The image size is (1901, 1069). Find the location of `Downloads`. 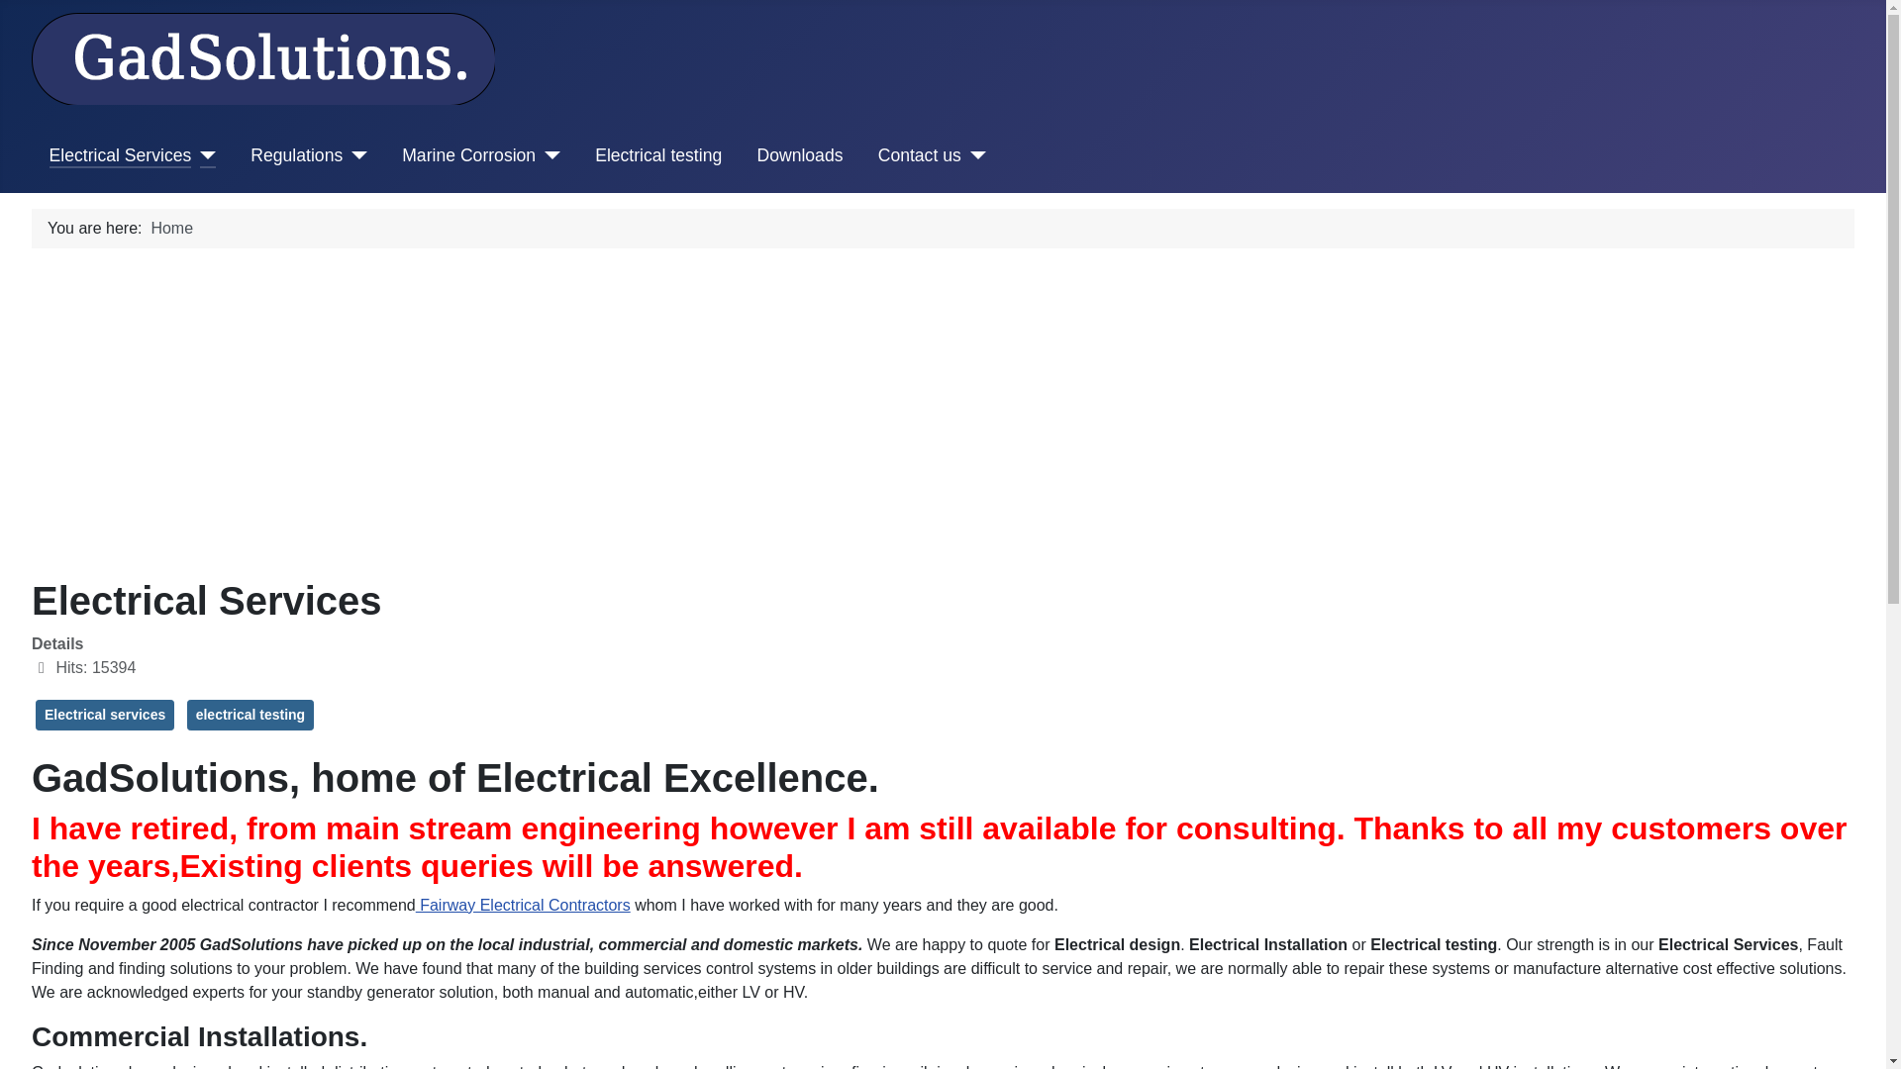

Downloads is located at coordinates (799, 154).